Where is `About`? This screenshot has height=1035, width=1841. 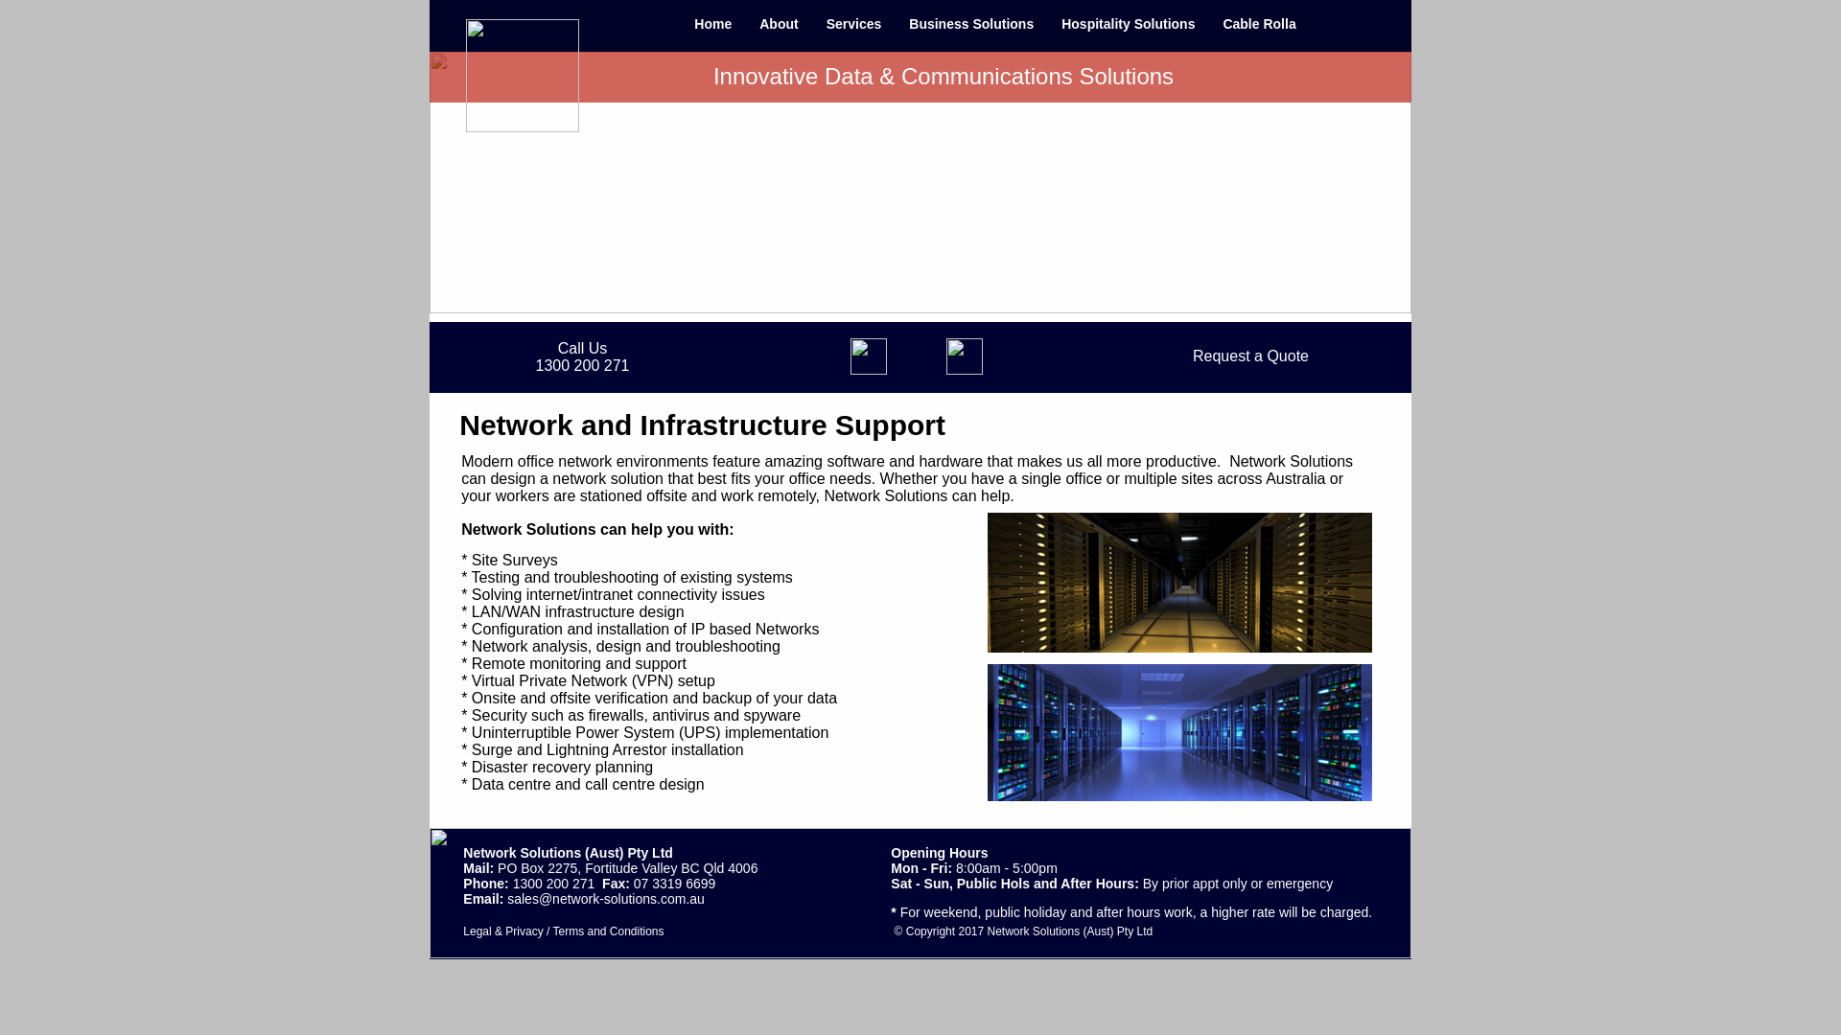
About is located at coordinates (779, 23).